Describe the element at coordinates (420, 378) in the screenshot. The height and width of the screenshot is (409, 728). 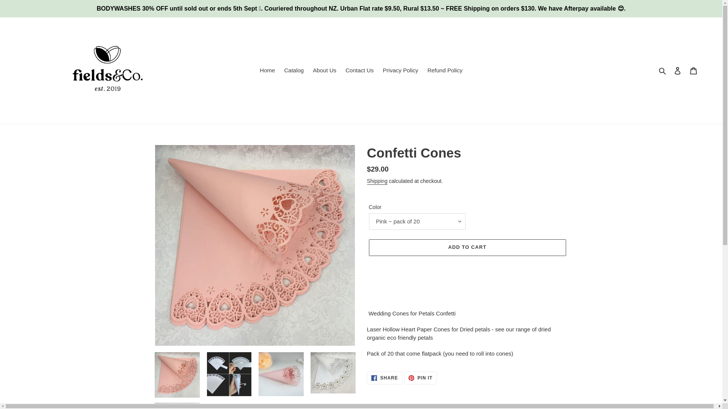
I see `Refund Policy` at that location.